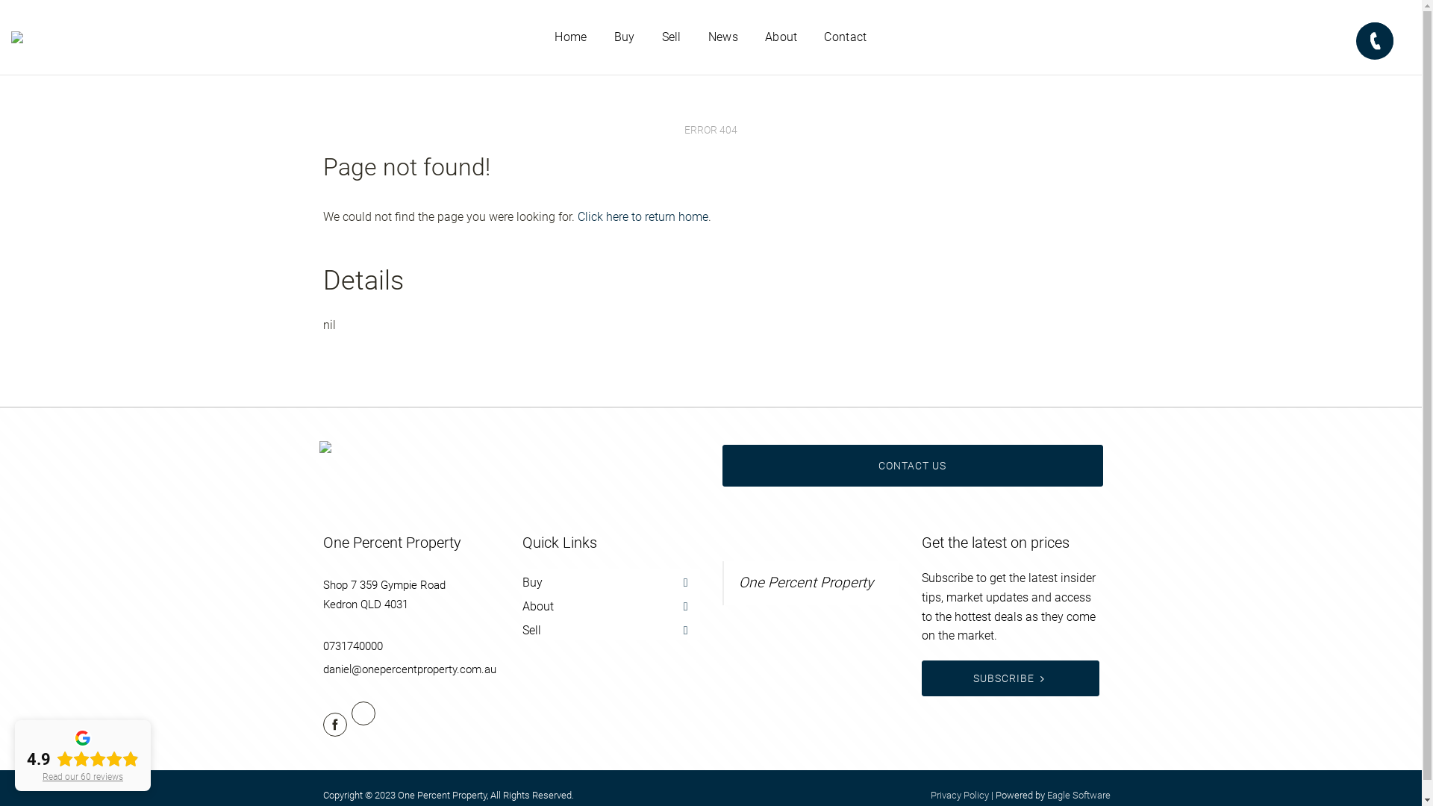 The image size is (1433, 806). Describe the element at coordinates (806, 582) in the screenshot. I see `One Percent Property` at that location.